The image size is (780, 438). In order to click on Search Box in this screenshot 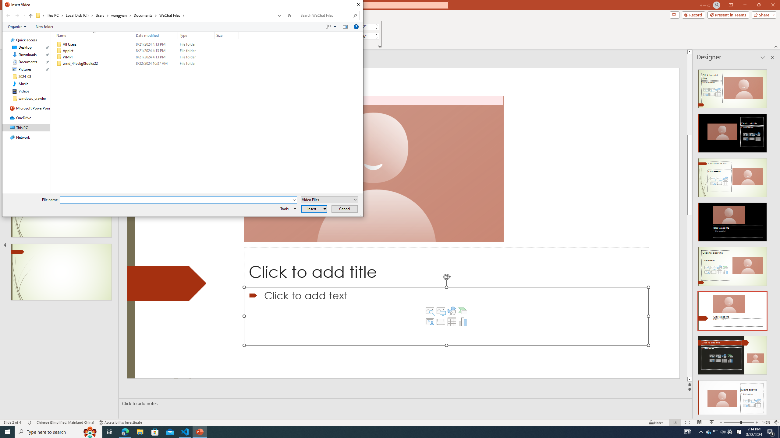, I will do `click(325, 15)`.